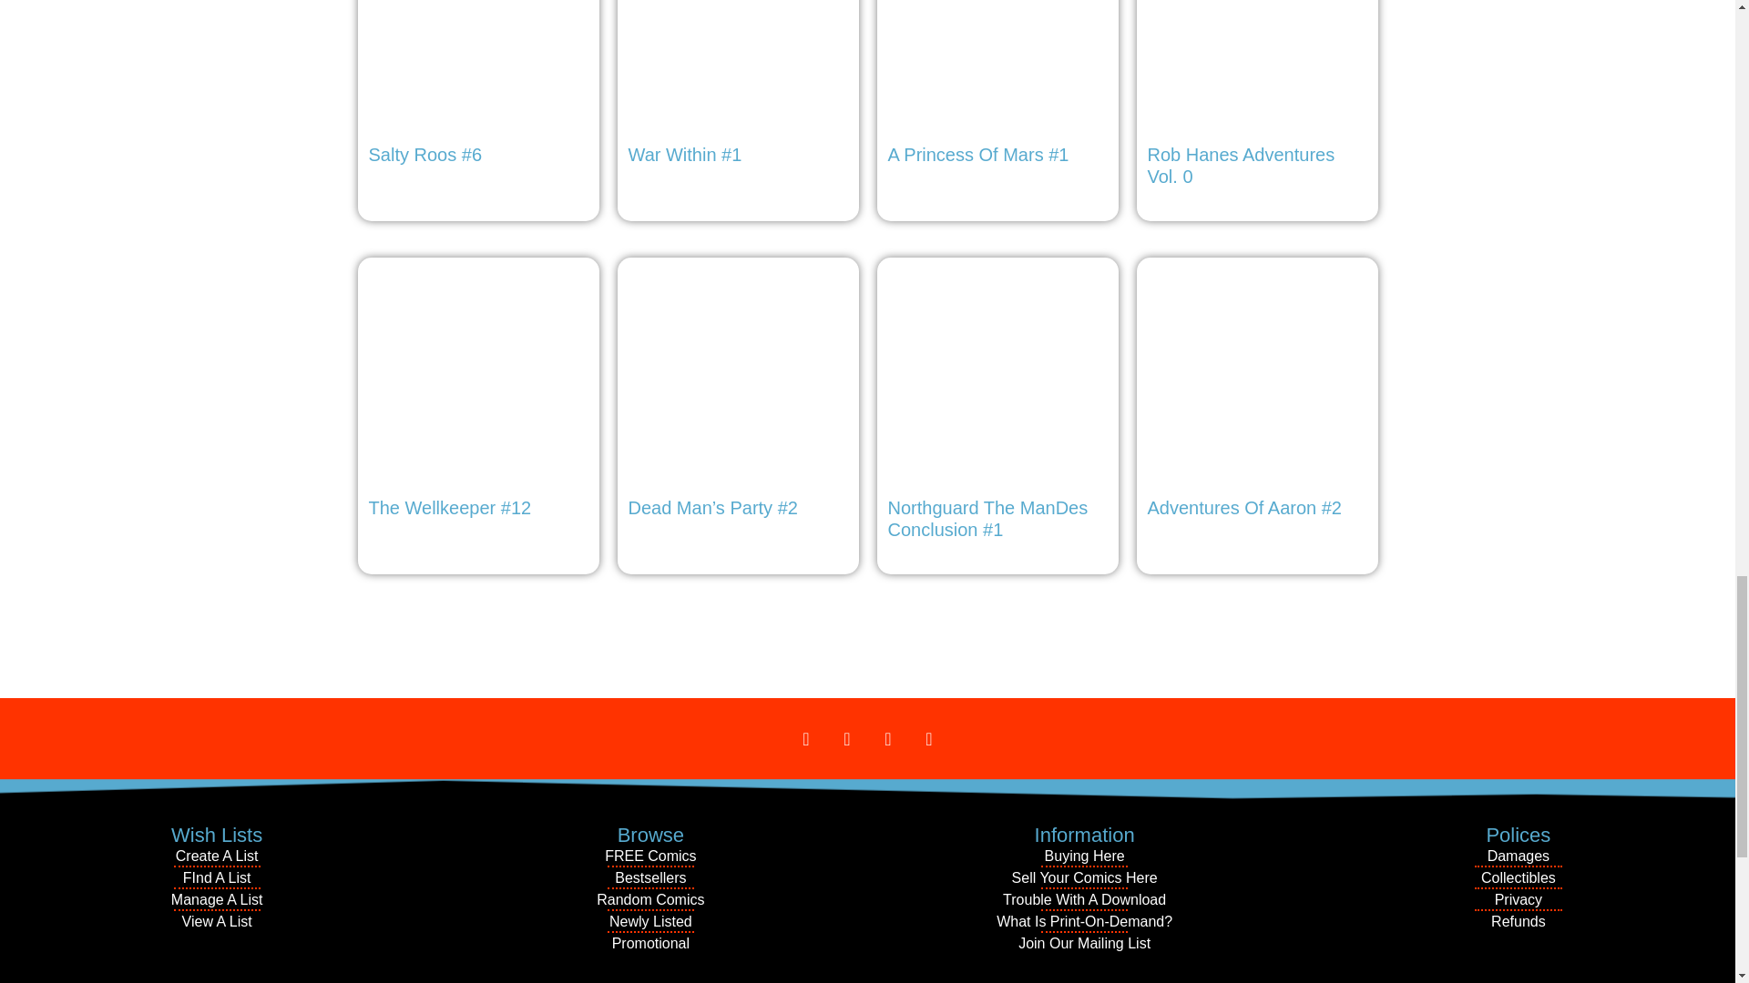  I want to click on Create A List, so click(217, 856).